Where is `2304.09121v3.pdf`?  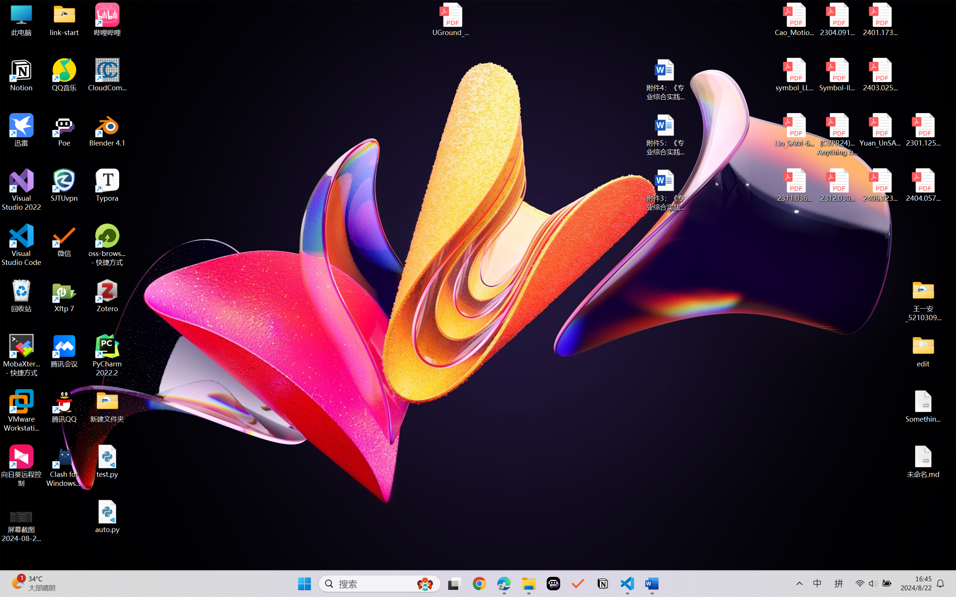 2304.09121v3.pdf is located at coordinates (837, 19).